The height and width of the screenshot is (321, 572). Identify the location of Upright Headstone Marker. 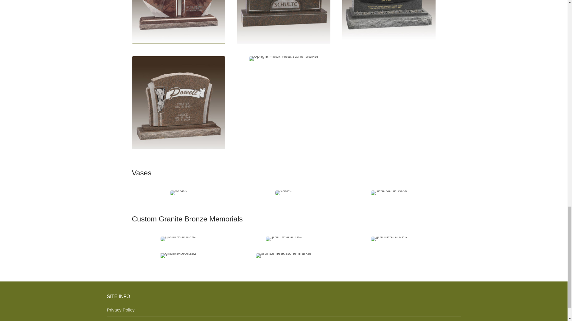
(178, 22).